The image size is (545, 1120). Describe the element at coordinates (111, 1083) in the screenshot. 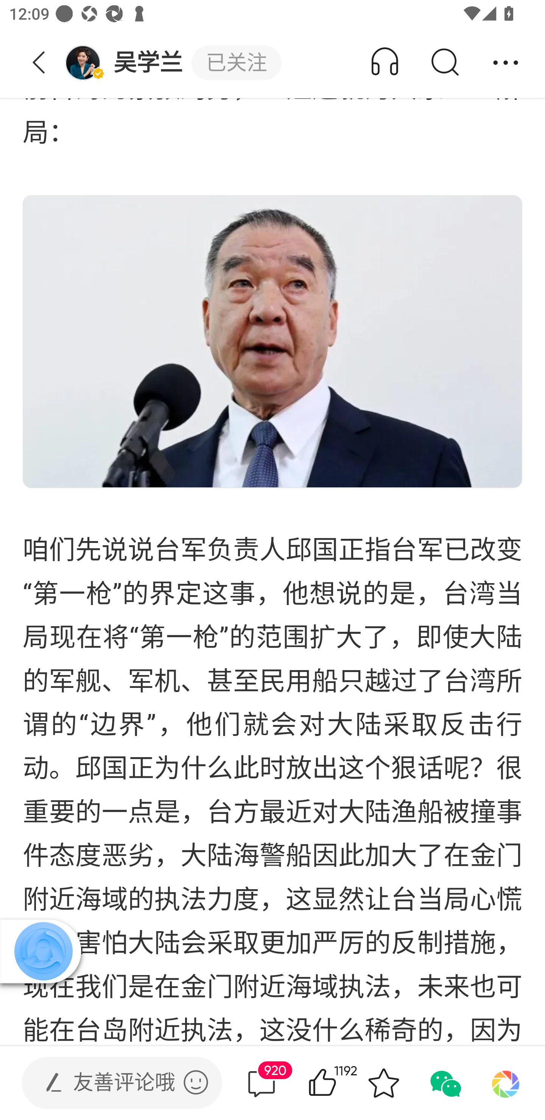

I see `发表评论  友善评论哦 发表评论 ` at that location.